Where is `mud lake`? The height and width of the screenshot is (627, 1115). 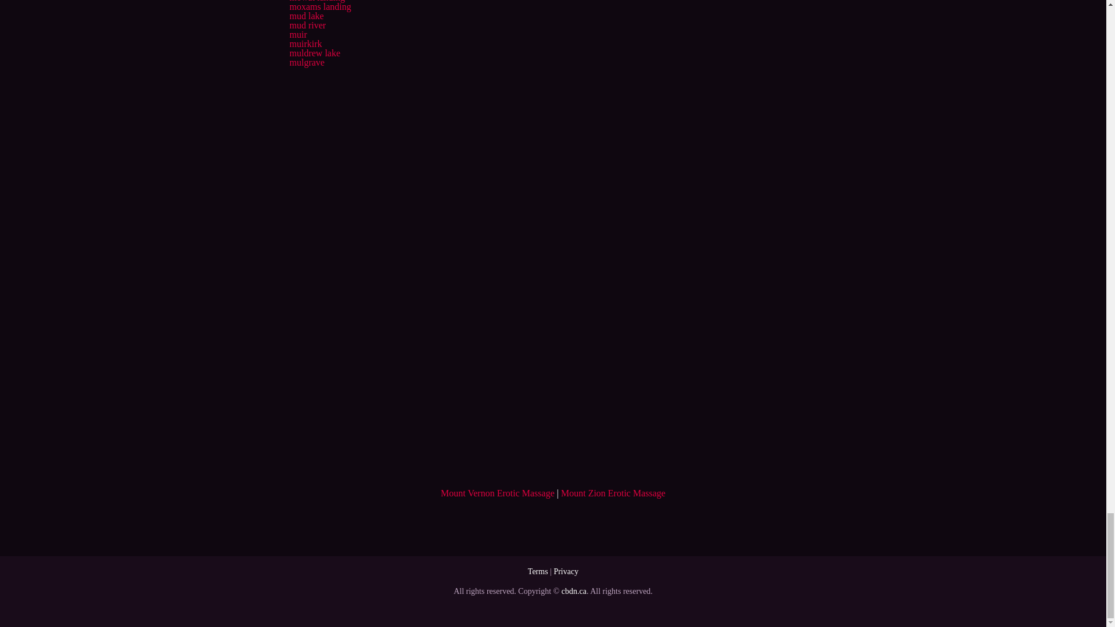 mud lake is located at coordinates (305, 16).